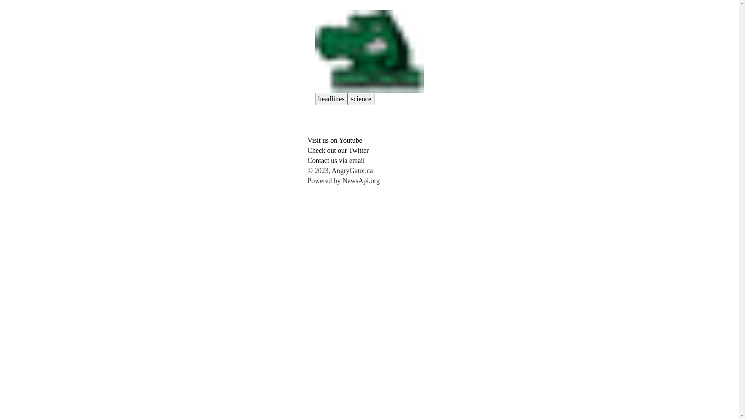 The width and height of the screenshot is (745, 419). What do you see at coordinates (338, 151) in the screenshot?
I see `Check out our Twitter` at bounding box center [338, 151].